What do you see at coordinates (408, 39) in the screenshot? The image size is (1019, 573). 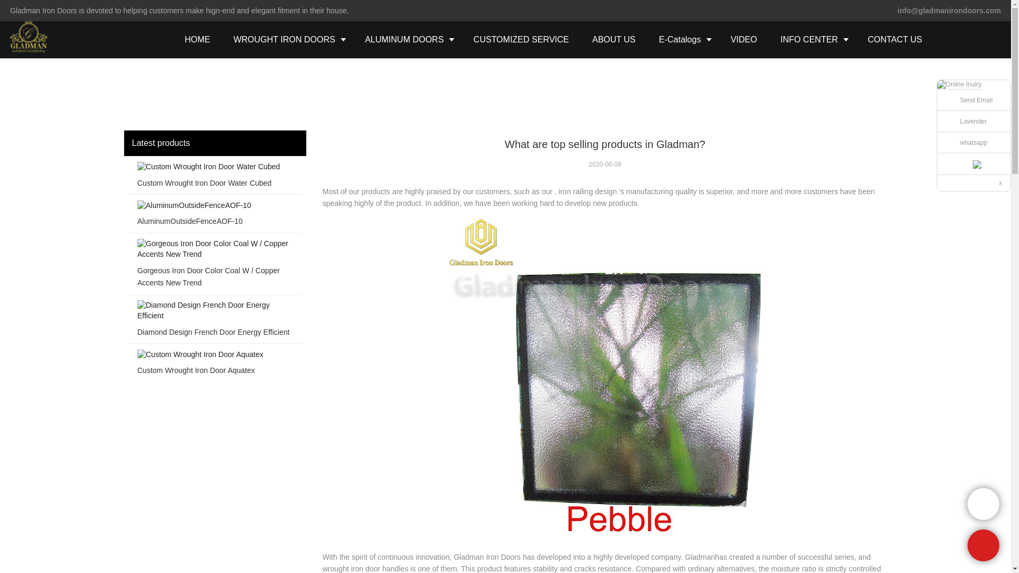 I see `ALUMINUM DOORS` at bounding box center [408, 39].